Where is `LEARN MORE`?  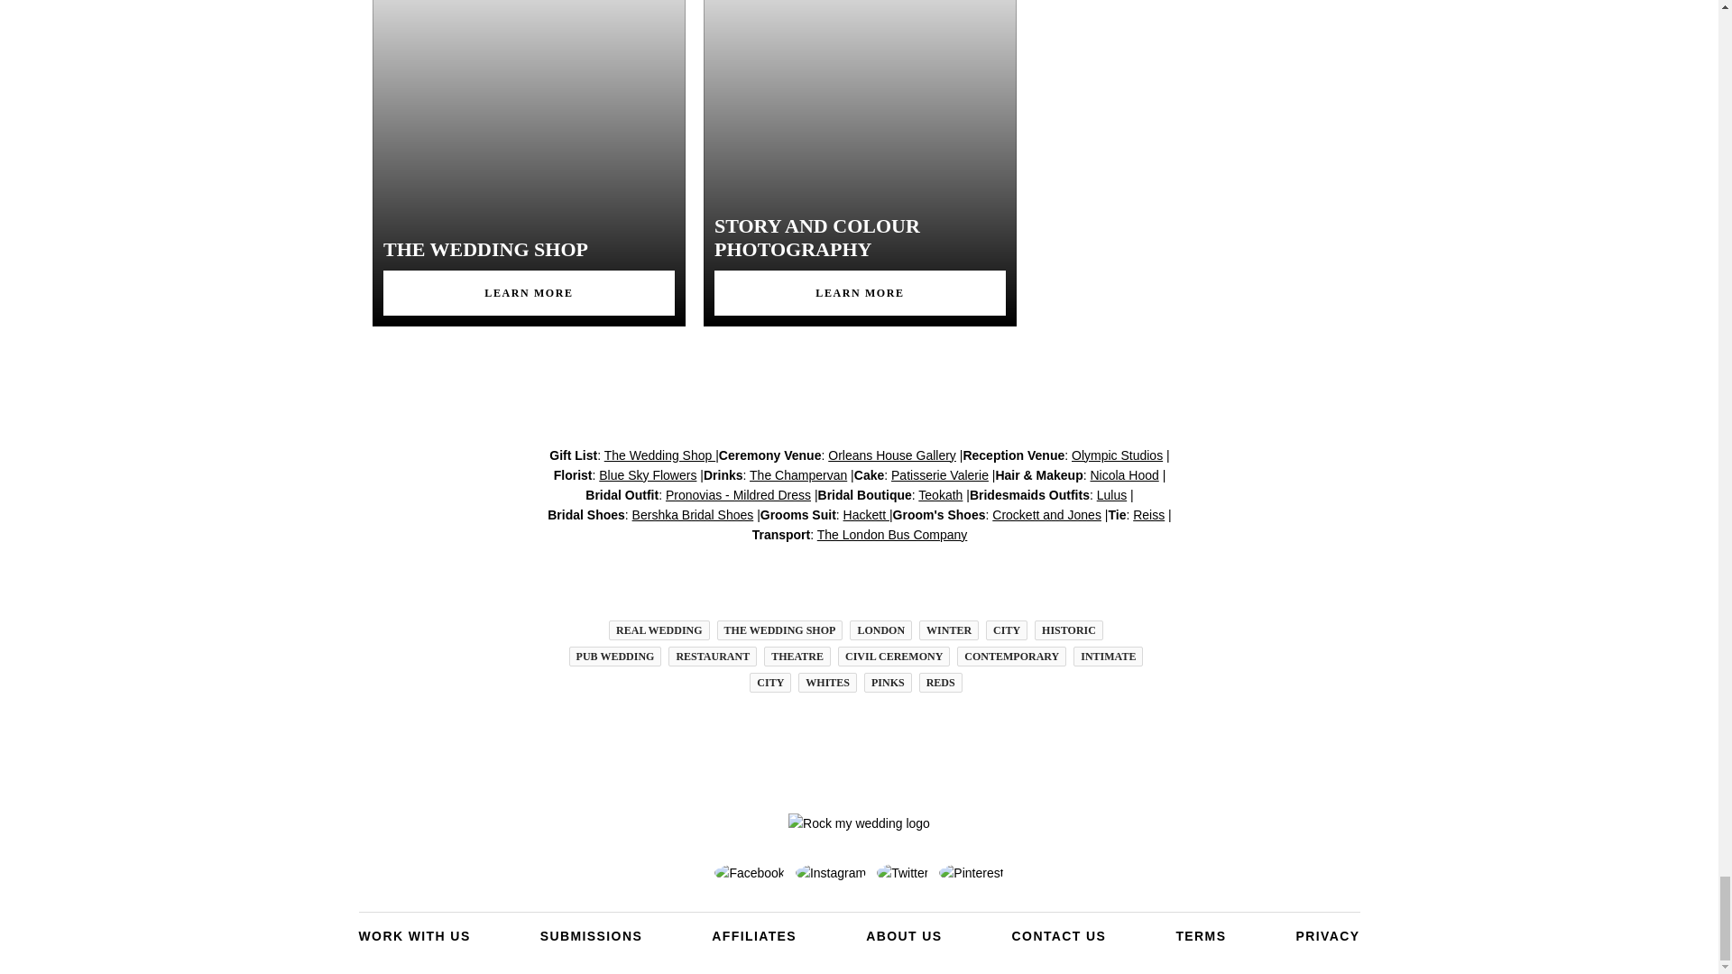 LEARN MORE is located at coordinates (860, 292).